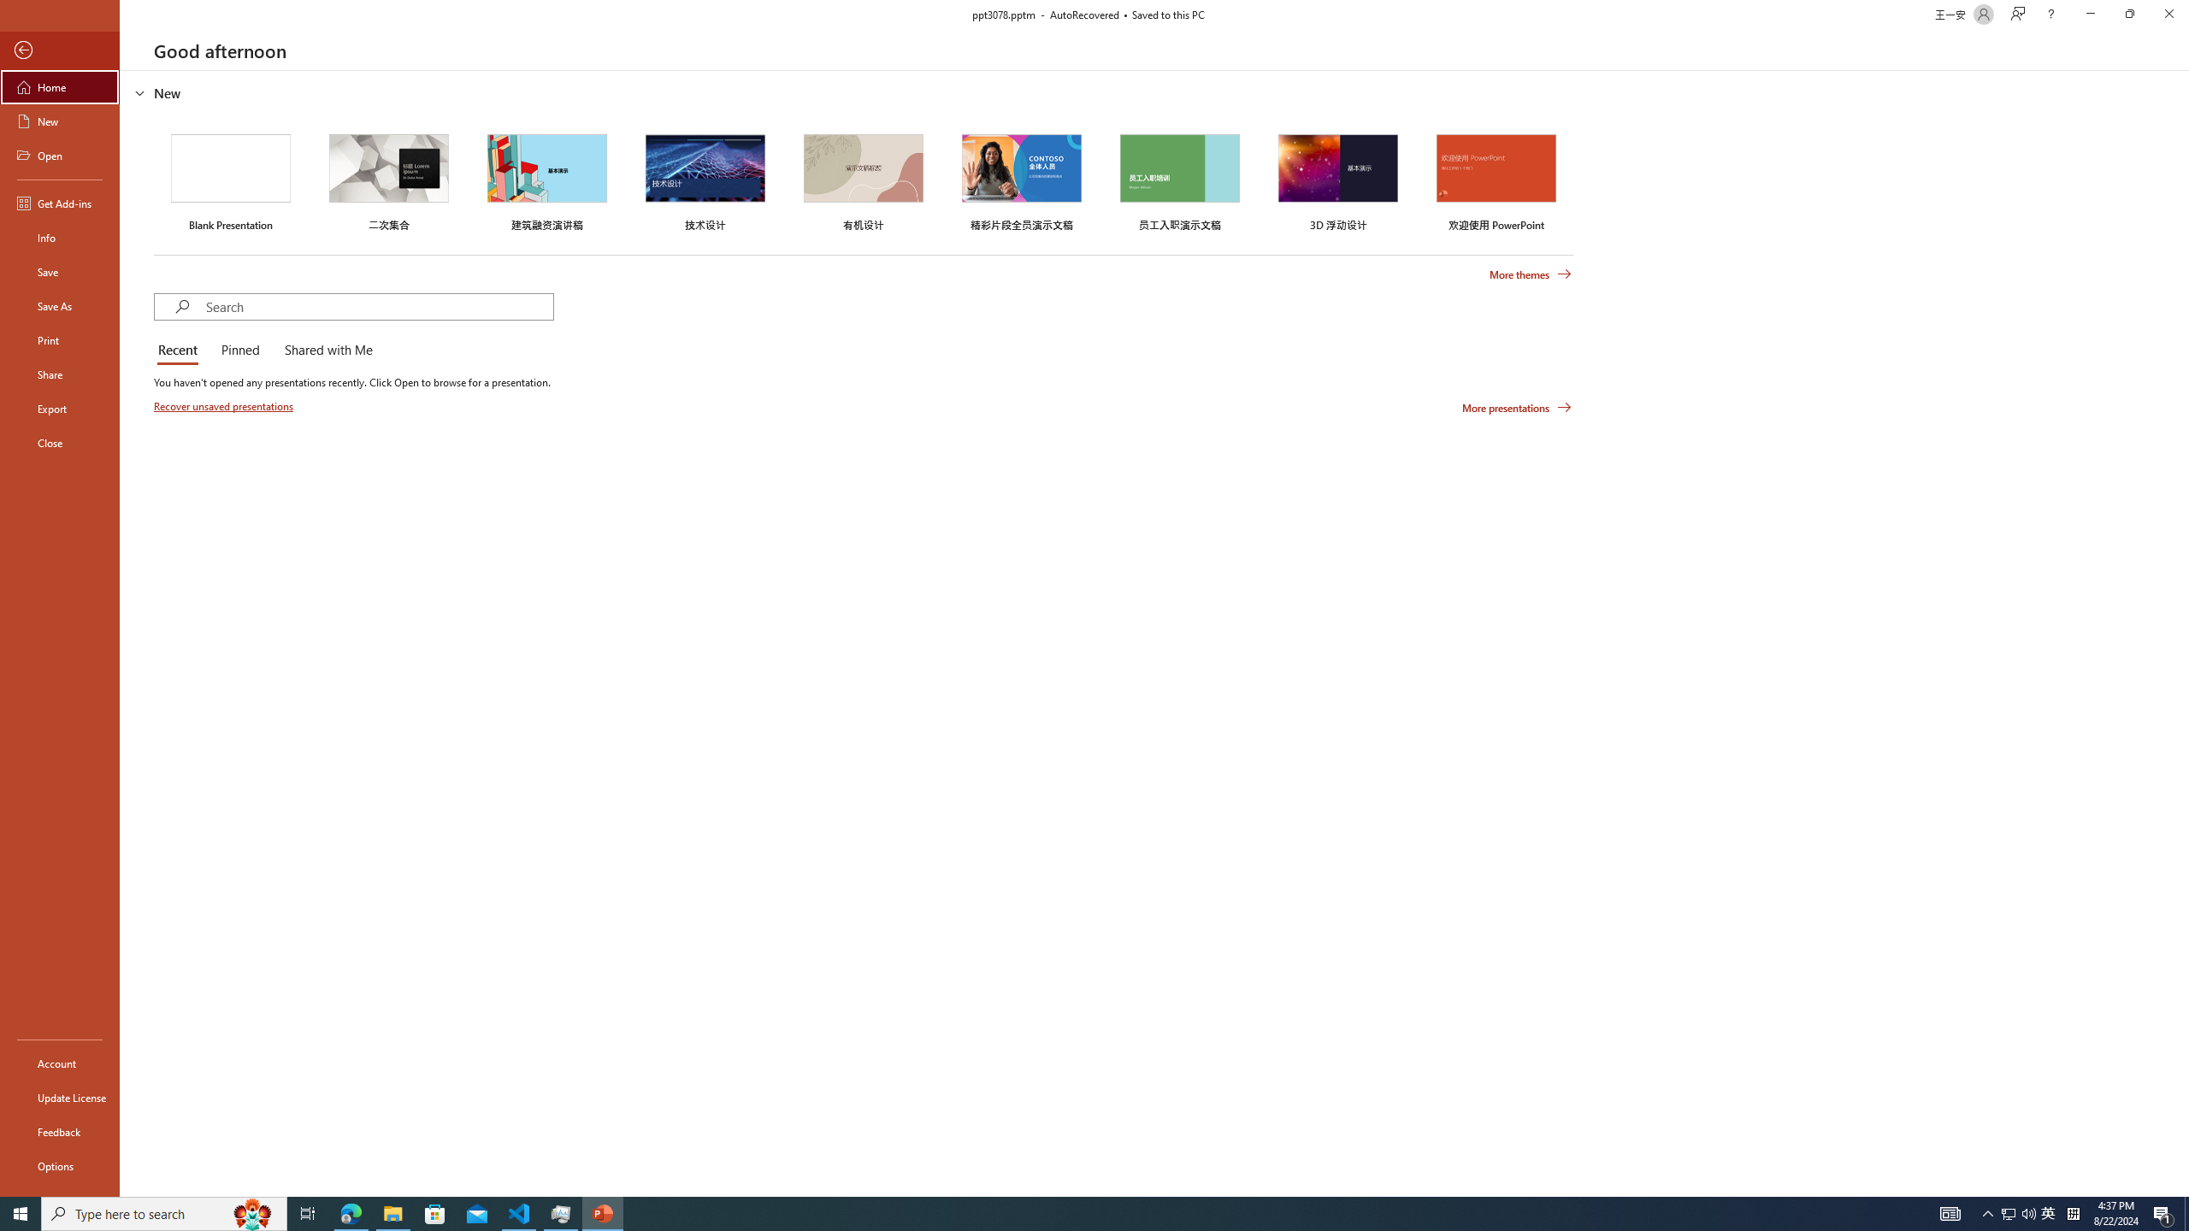 This screenshot has width=2189, height=1231. I want to click on Recent, so click(180, 350).